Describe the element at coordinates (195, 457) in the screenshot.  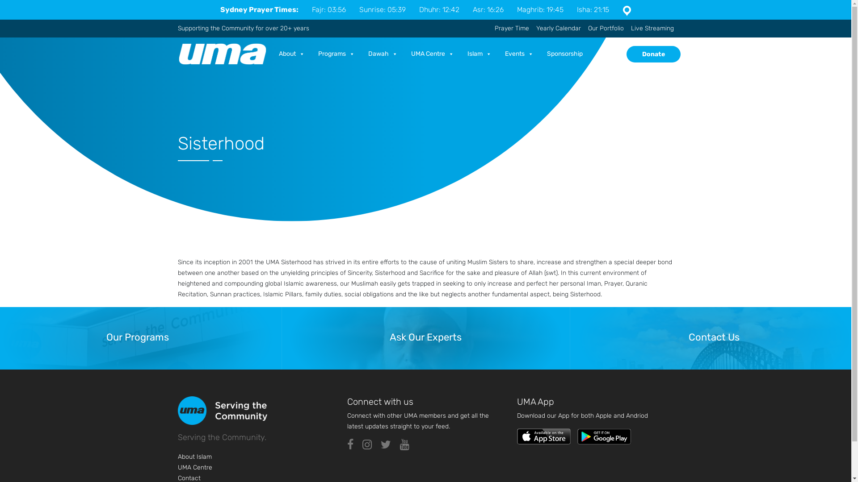
I see `About Islam` at that location.